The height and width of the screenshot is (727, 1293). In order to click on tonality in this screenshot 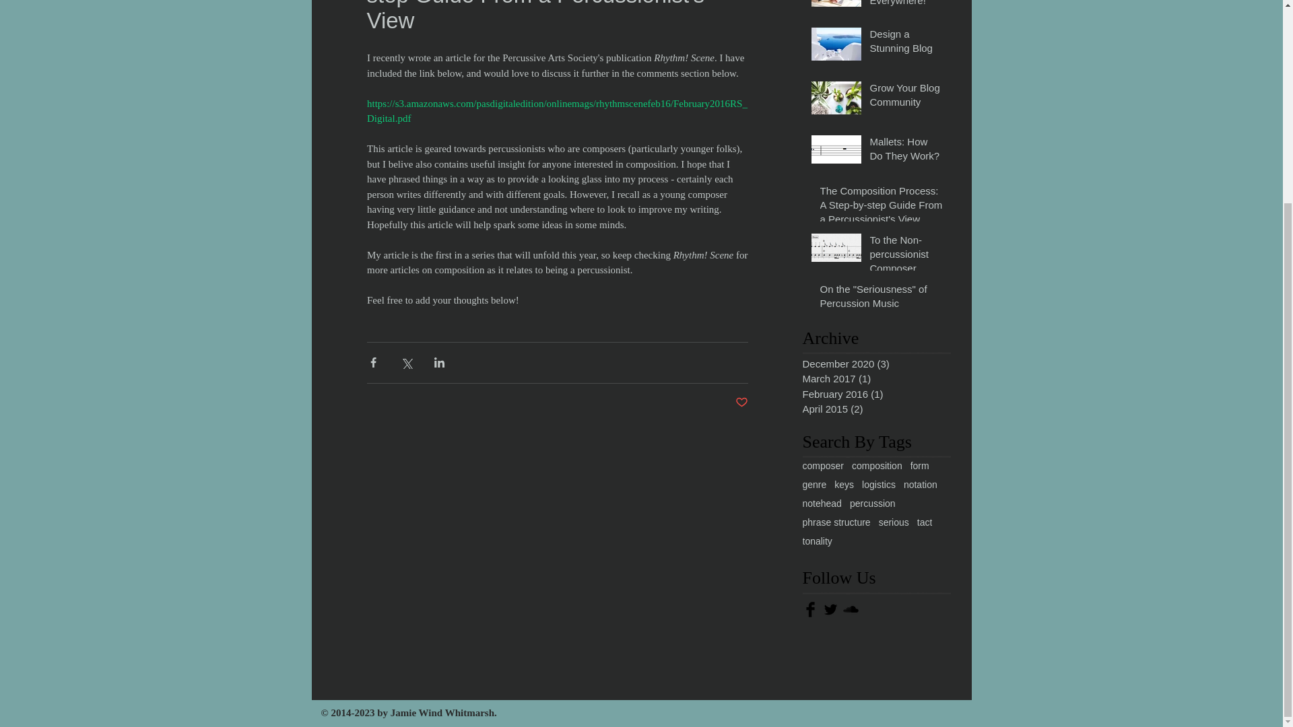, I will do `click(818, 541)`.